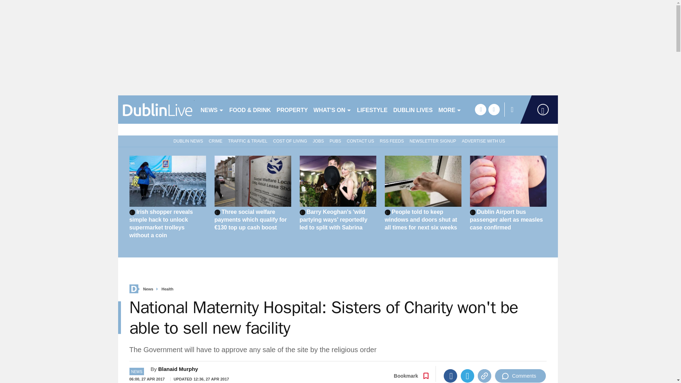 The height and width of the screenshot is (383, 681). I want to click on LIFESTYLE, so click(372, 109).